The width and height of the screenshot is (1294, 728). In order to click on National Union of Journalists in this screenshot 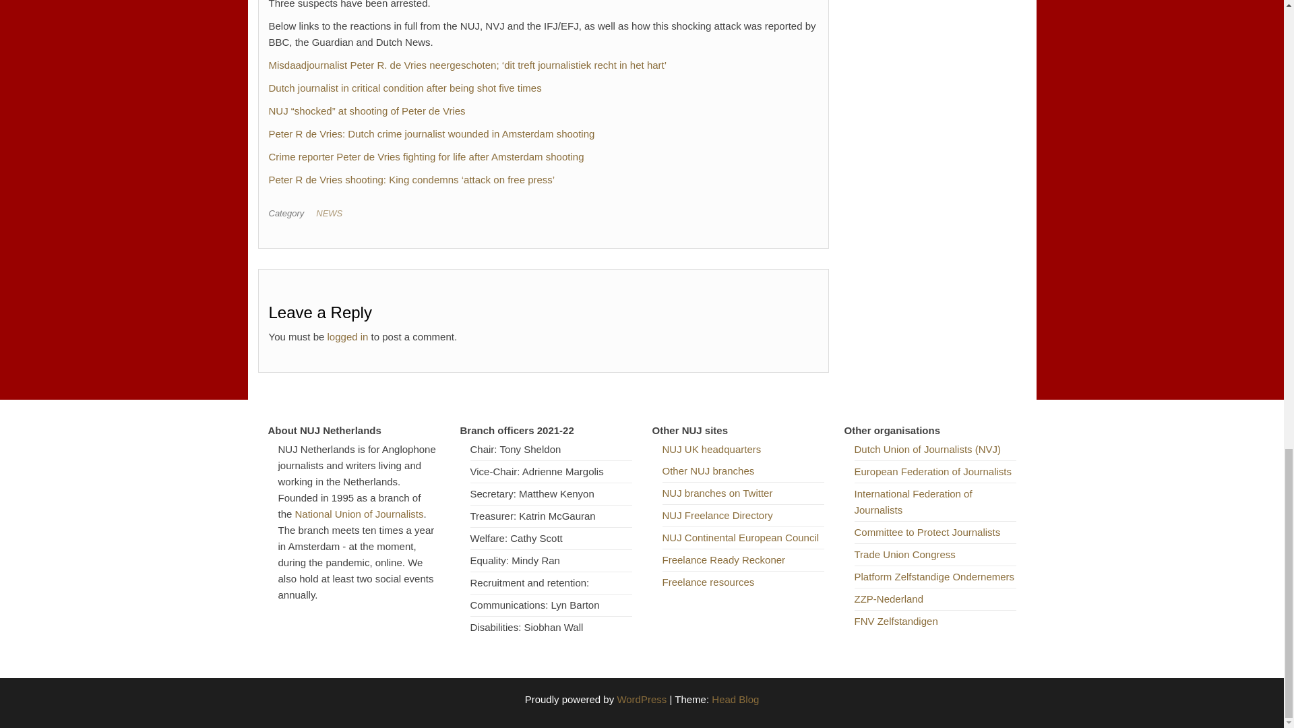, I will do `click(359, 514)`.